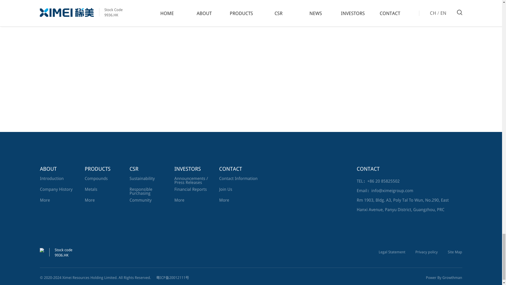  Describe the element at coordinates (56, 189) in the screenshot. I see `Company History` at that location.